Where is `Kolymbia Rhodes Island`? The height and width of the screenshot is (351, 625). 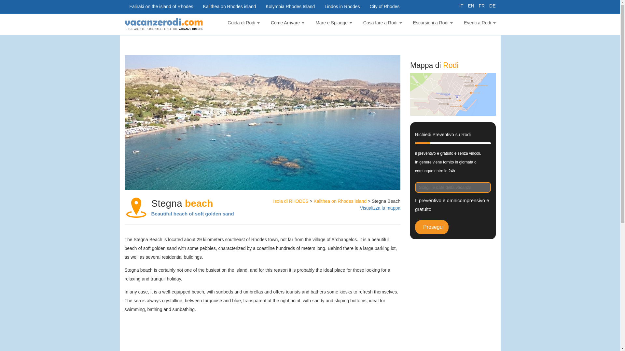 Kolymbia Rhodes Island is located at coordinates (290, 6).